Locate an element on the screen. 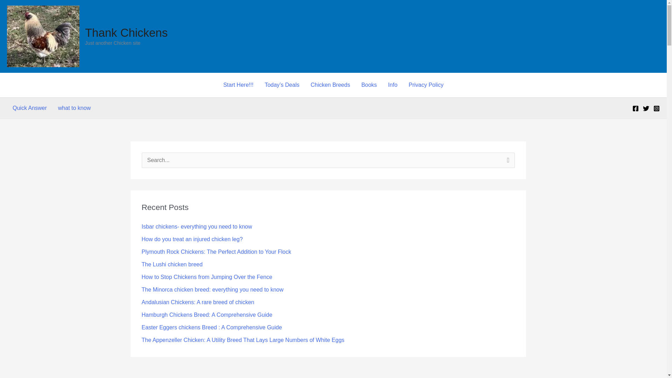  Easter Eggers chickens Breed : A Comprehensive Guide is located at coordinates (211, 327).